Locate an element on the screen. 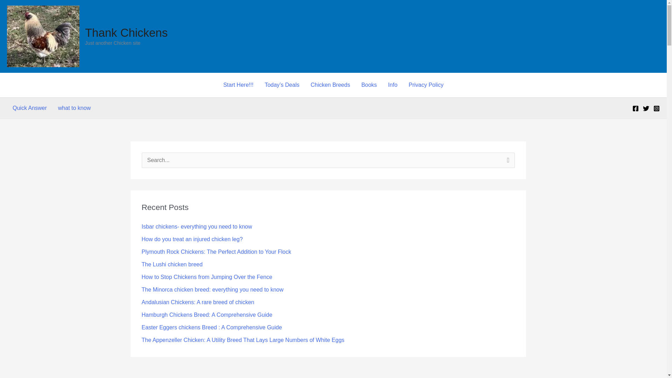  Easter Eggers chickens Breed : A Comprehensive Guide is located at coordinates (211, 327).